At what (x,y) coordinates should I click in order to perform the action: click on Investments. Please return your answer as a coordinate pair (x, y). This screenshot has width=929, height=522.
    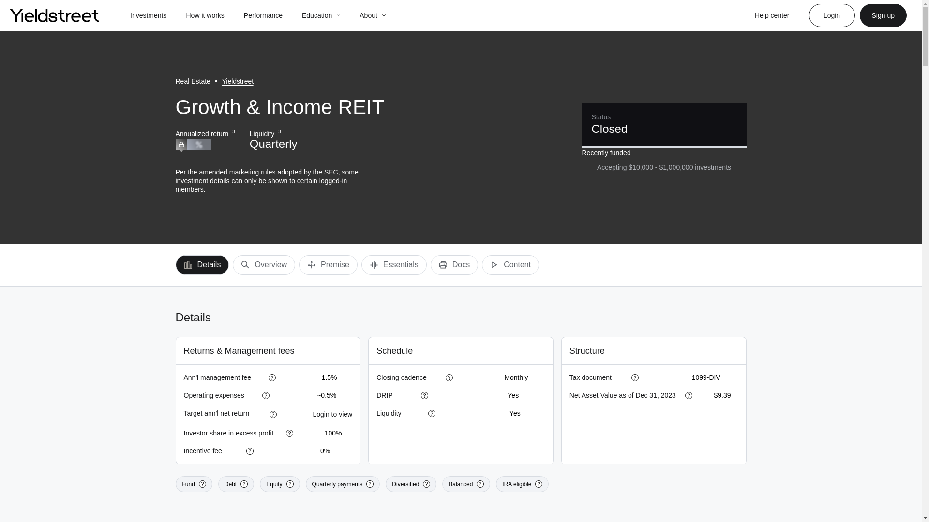
    Looking at the image, I should click on (148, 15).